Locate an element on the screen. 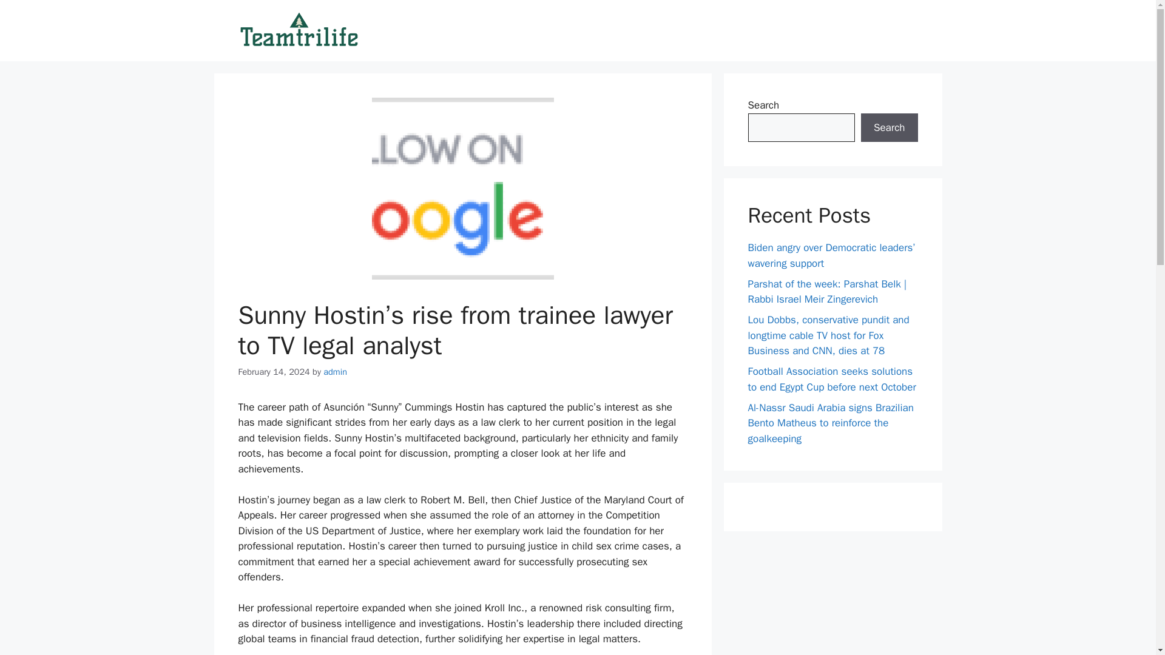 The image size is (1165, 655). View all posts by admin is located at coordinates (335, 371).